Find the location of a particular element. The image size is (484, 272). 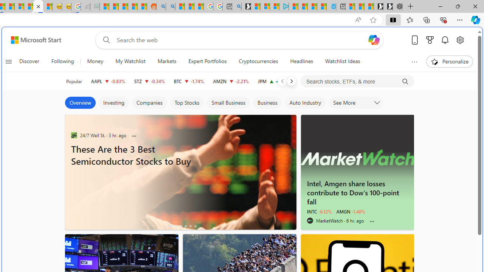

Next is located at coordinates (292, 81).